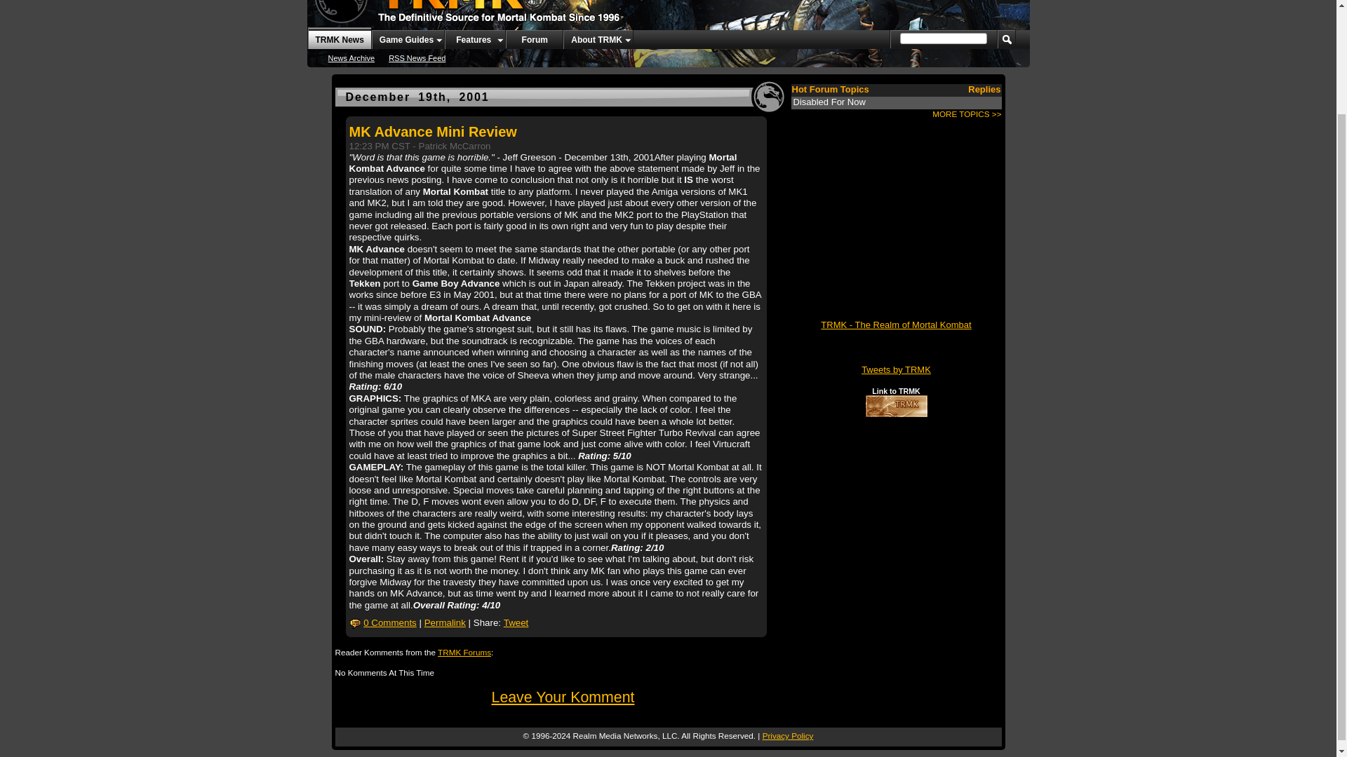 Image resolution: width=1347 pixels, height=757 pixels. What do you see at coordinates (474, 39) in the screenshot?
I see `Features` at bounding box center [474, 39].